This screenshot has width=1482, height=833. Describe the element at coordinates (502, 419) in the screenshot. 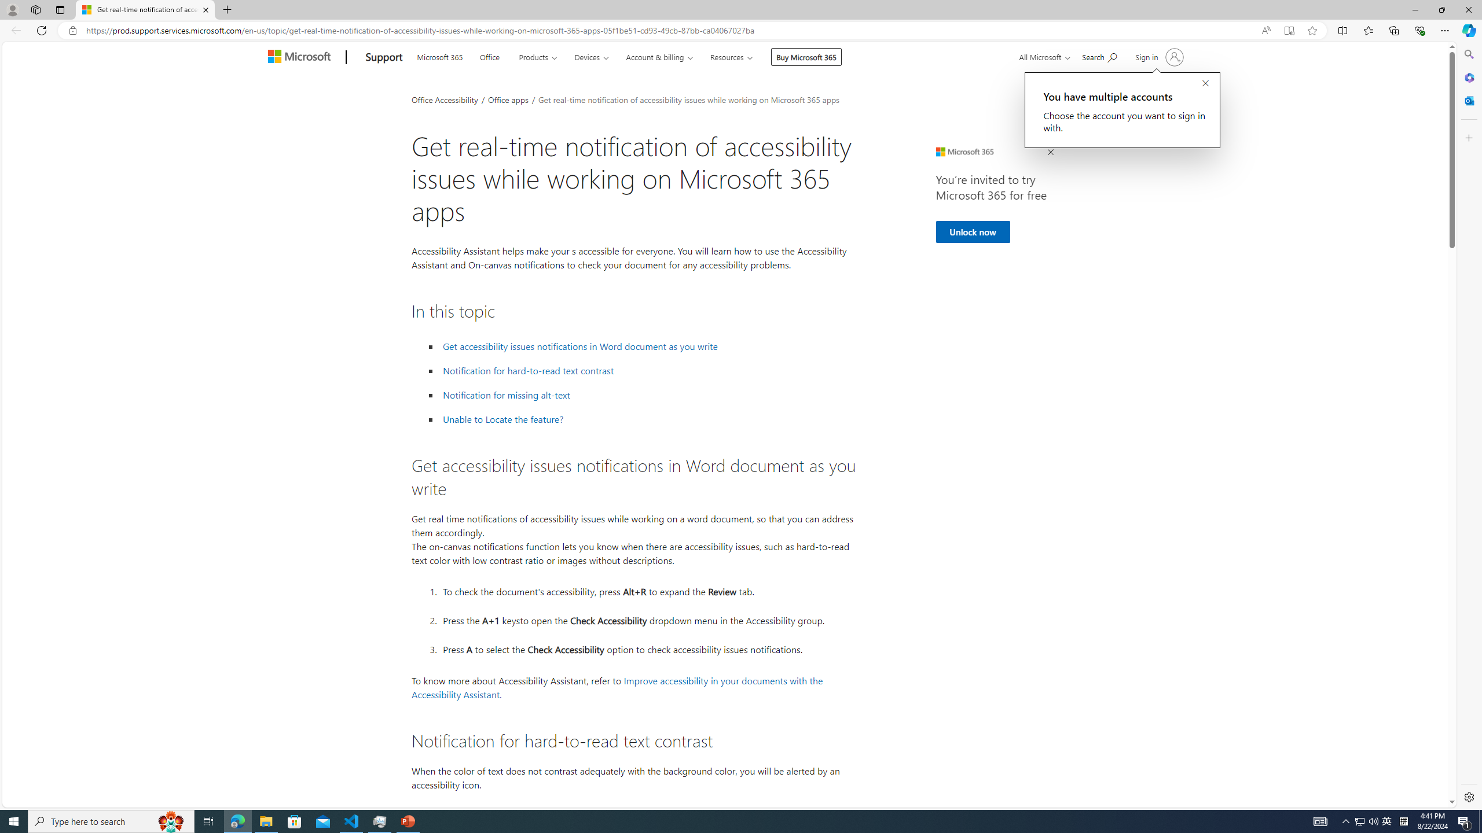

I see ` Unable to Locate the feature?` at that location.